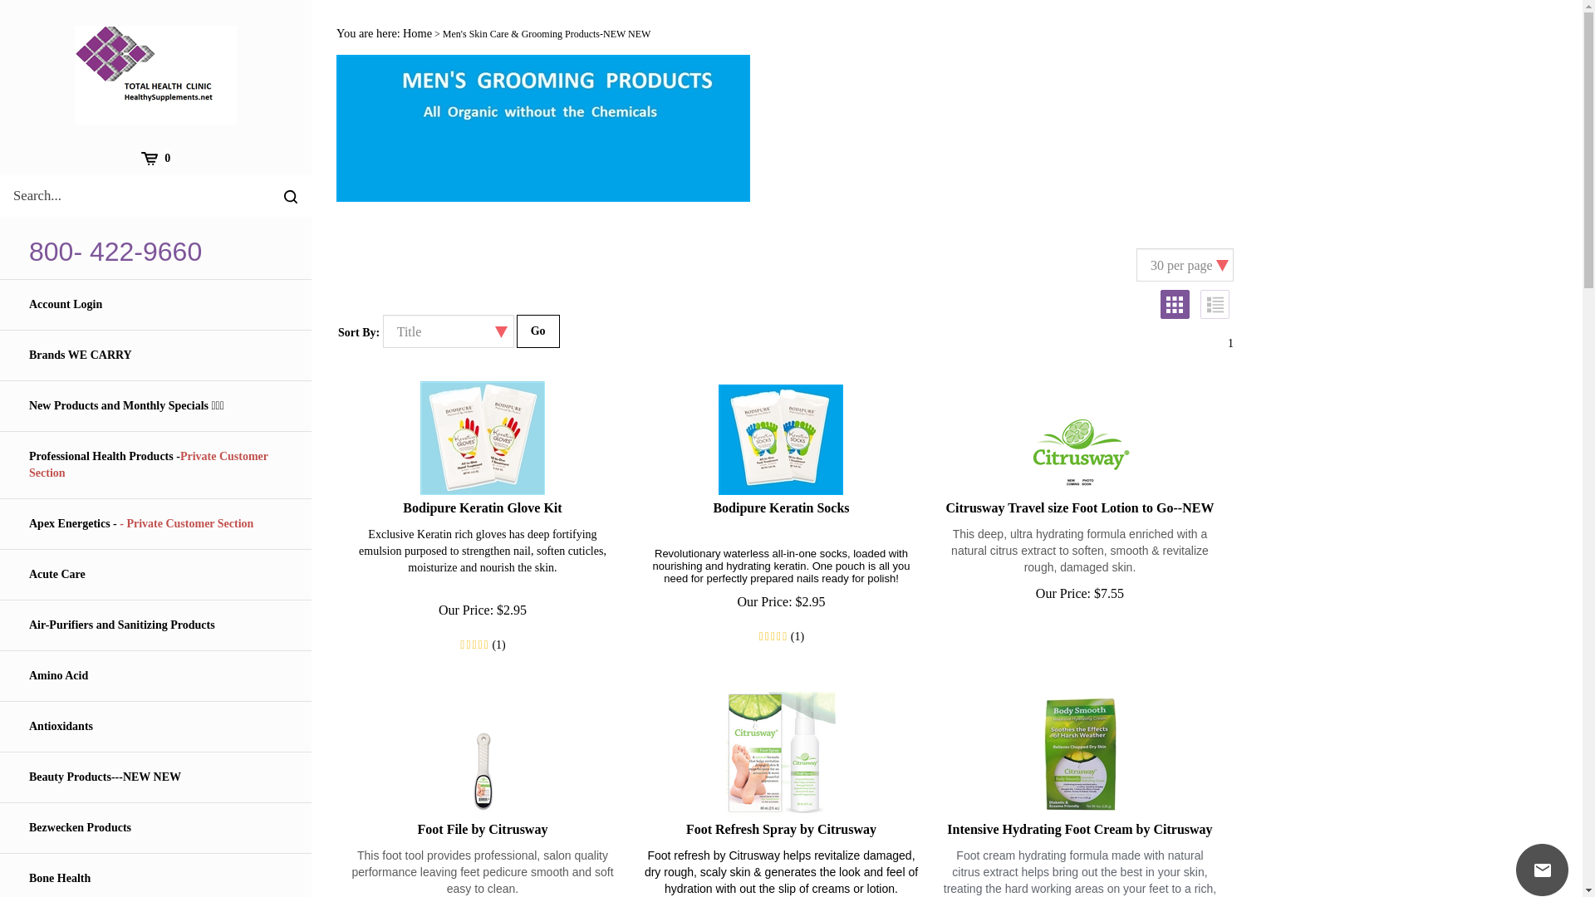 This screenshot has height=897, width=1595. Describe the element at coordinates (547, 33) in the screenshot. I see `Men's Grooming Products` at that location.